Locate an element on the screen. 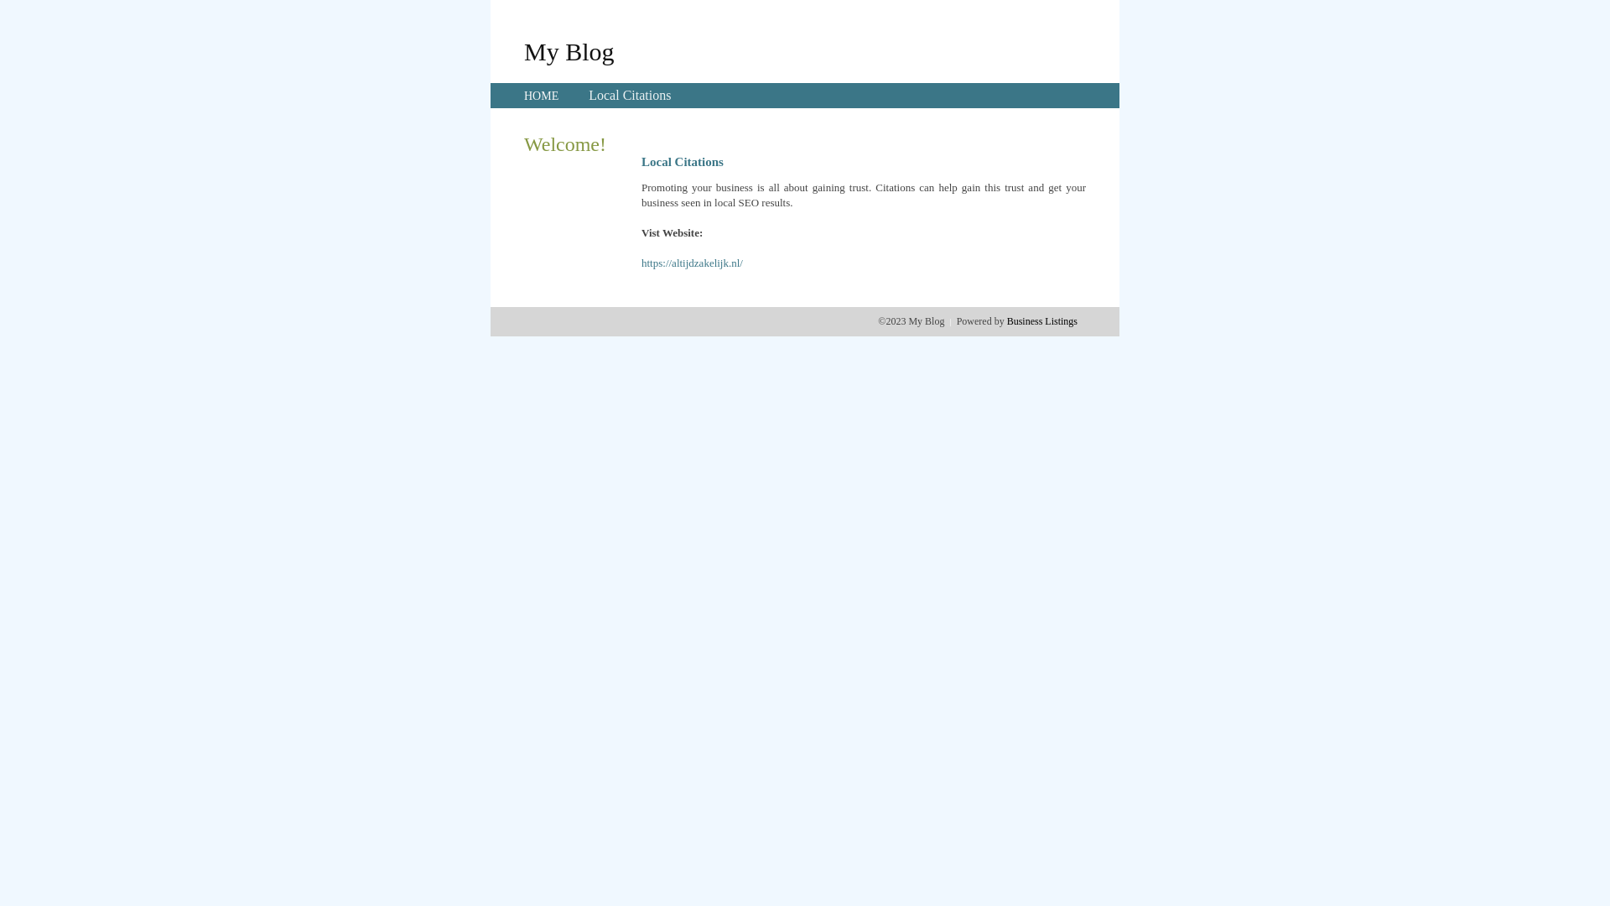 This screenshot has height=906, width=1610. Business Listings is located at coordinates (1042, 321).